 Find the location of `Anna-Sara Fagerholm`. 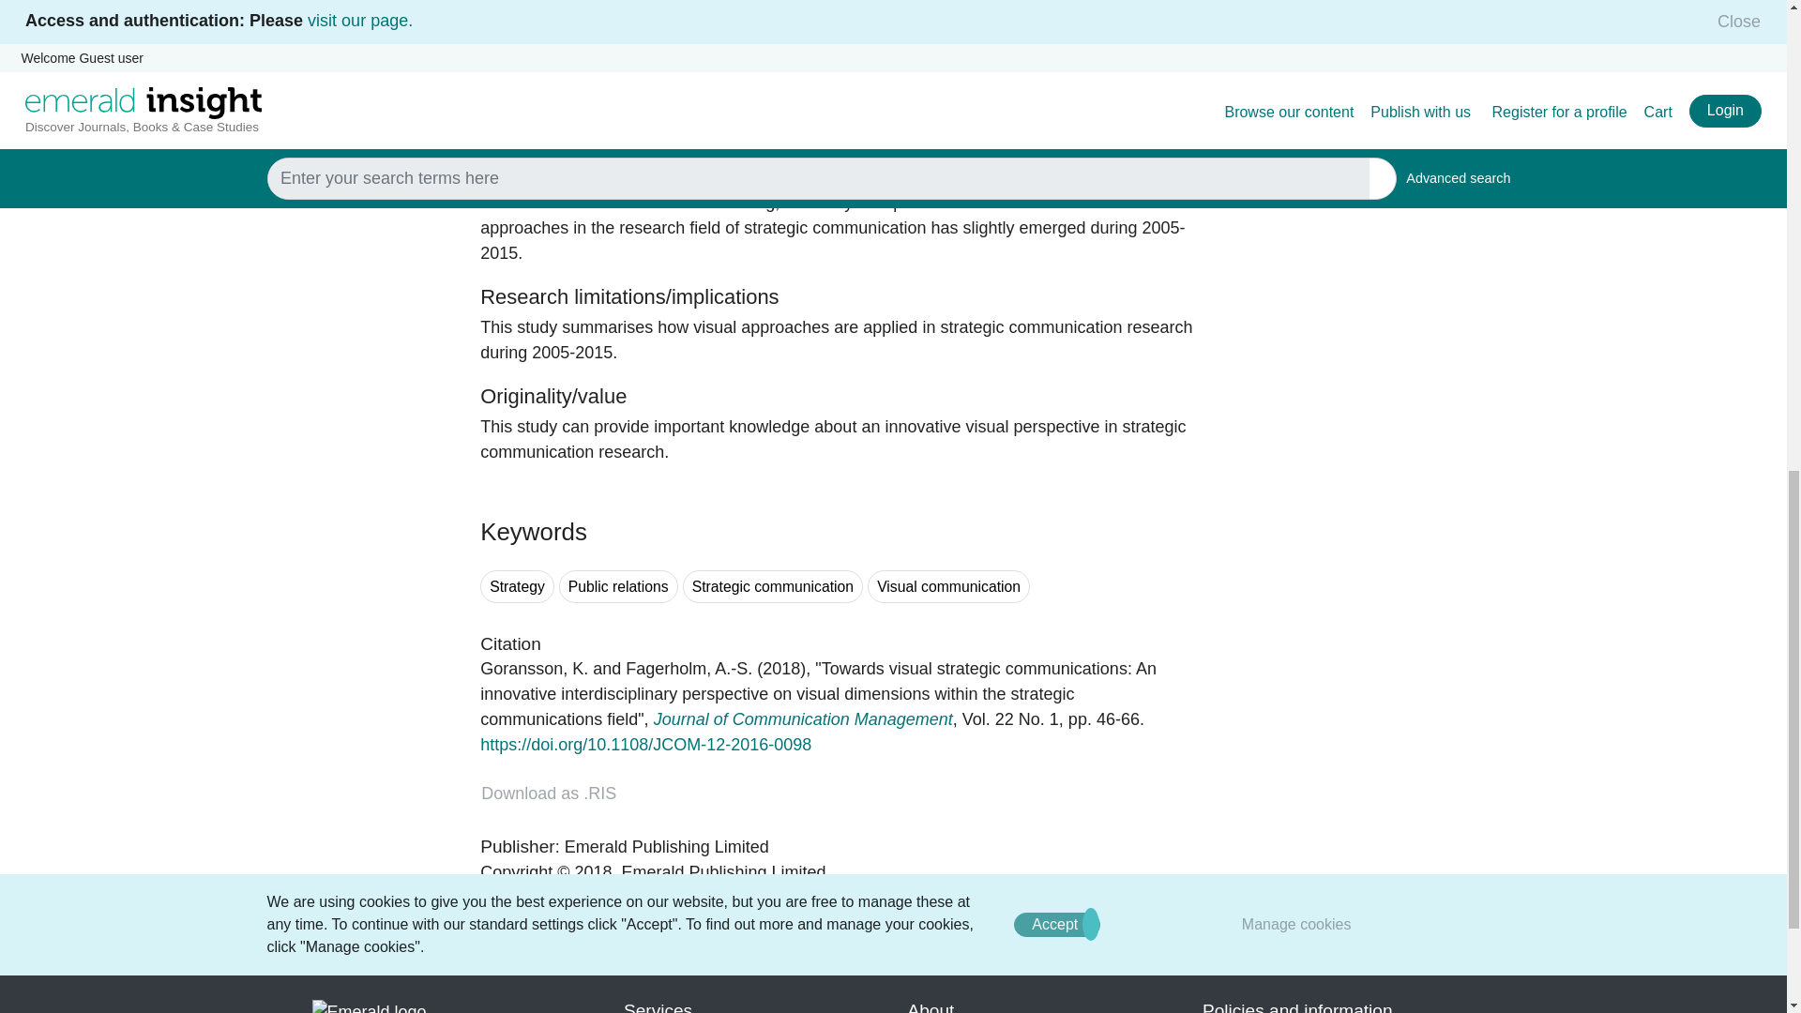

Anna-Sara Fagerholm is located at coordinates (689, 668).